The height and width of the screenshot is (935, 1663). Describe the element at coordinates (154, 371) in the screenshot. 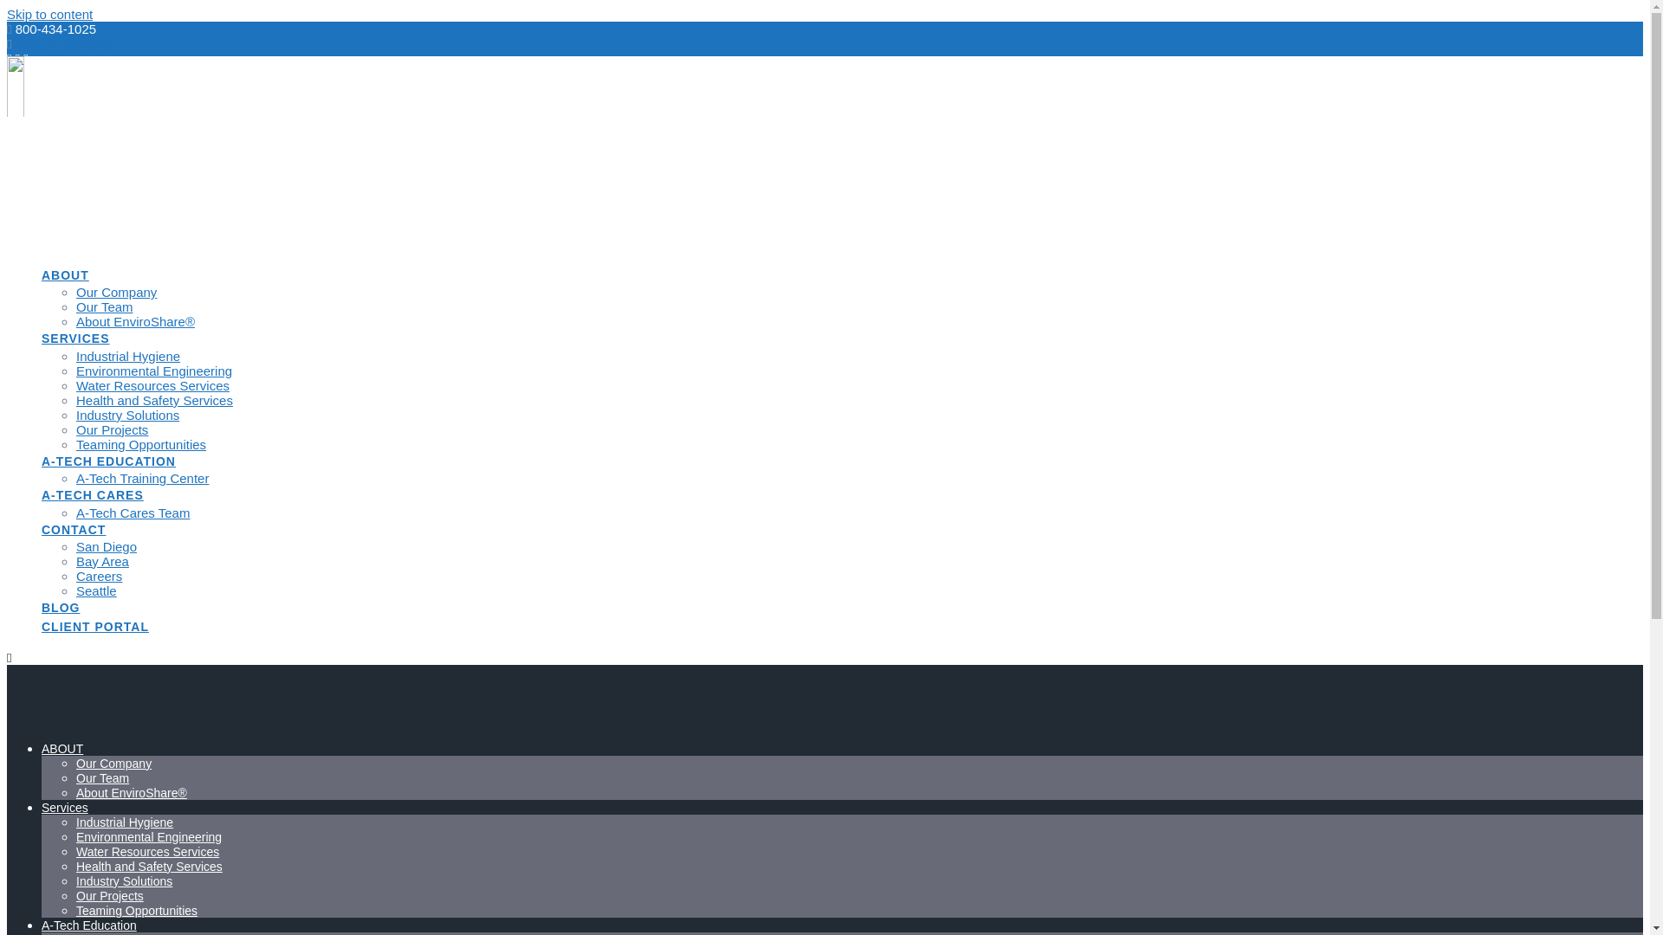

I see `Environmental Engineering` at that location.